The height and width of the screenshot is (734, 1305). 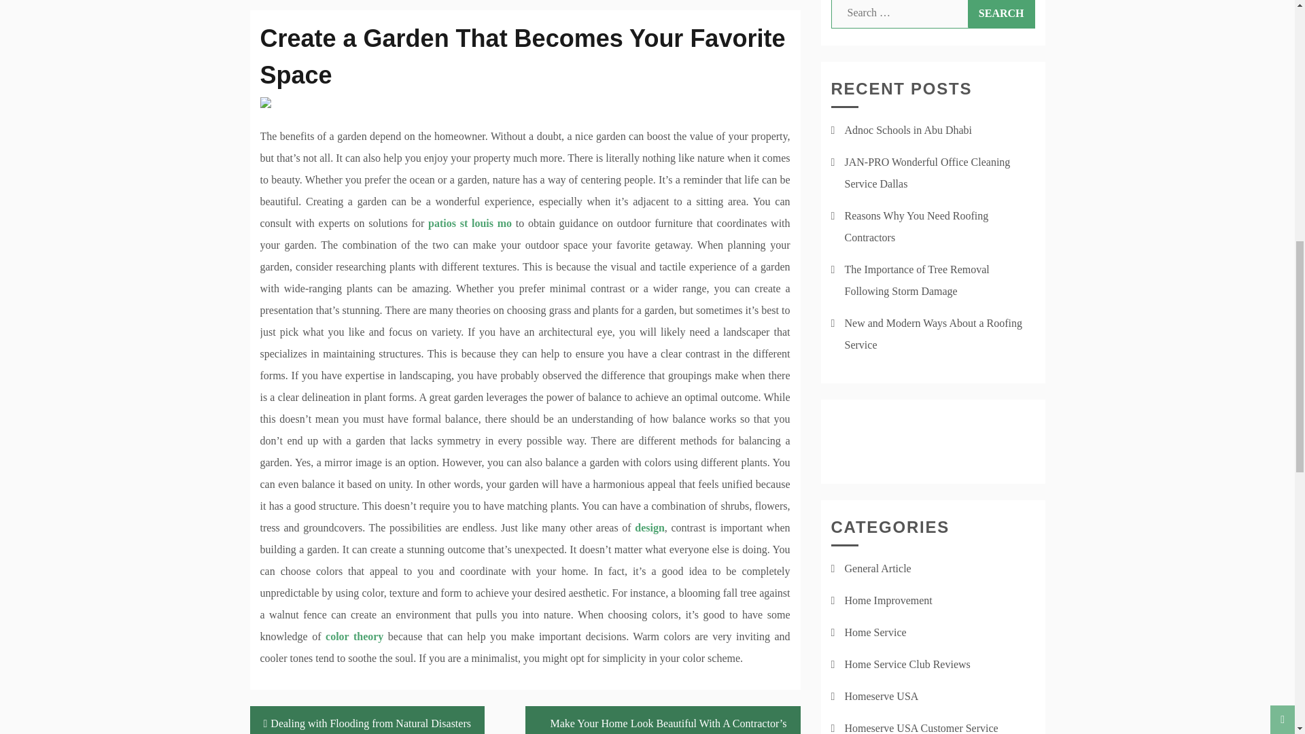 I want to click on design, so click(x=649, y=527).